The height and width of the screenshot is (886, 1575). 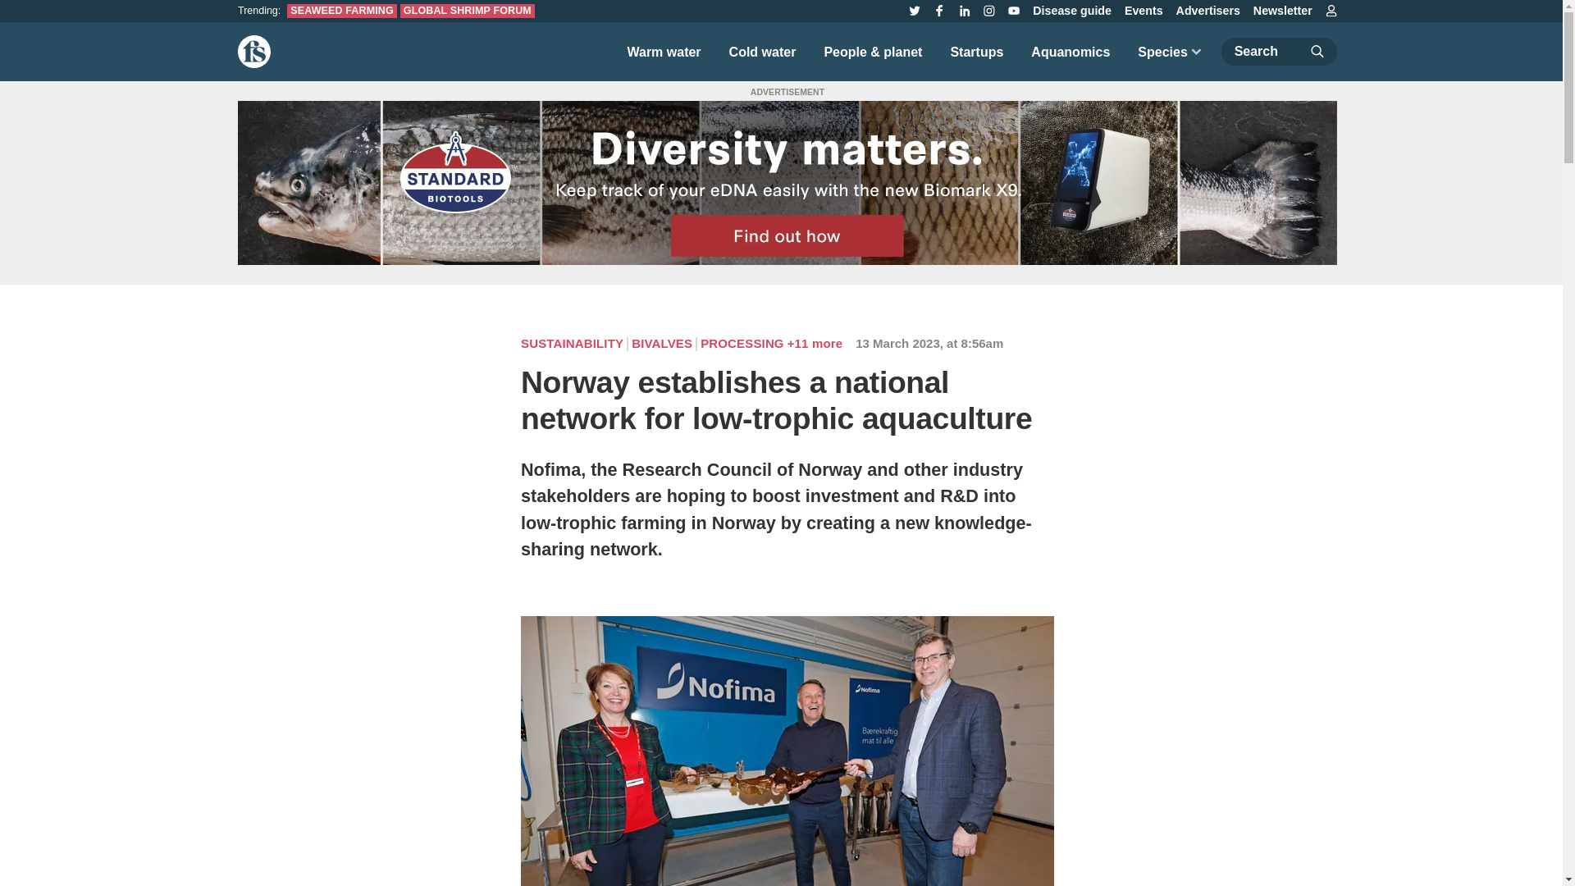 I want to click on YouTube, so click(x=1013, y=10).